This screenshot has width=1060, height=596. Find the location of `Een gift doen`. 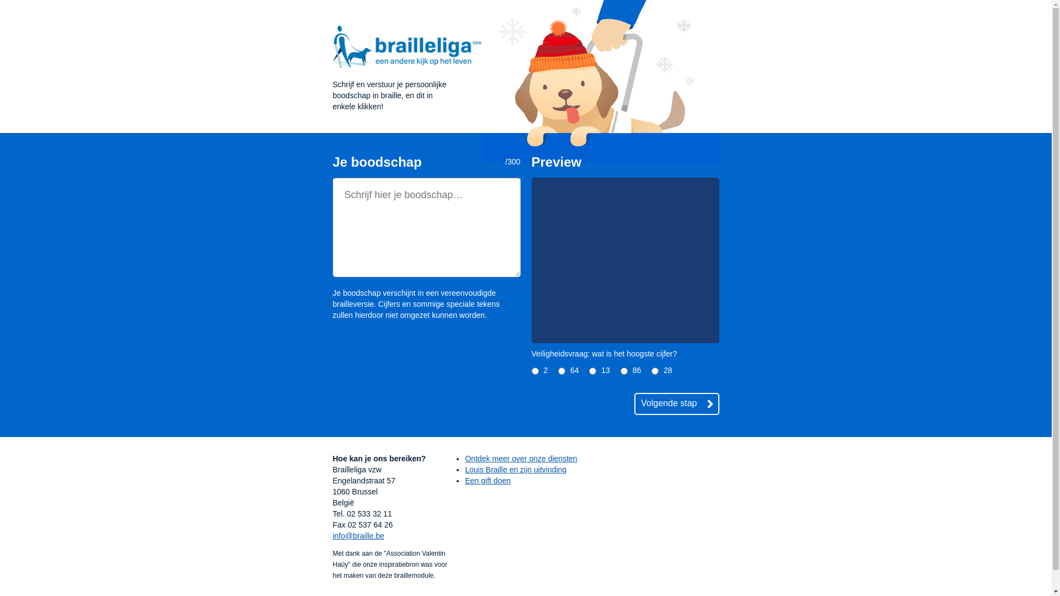

Een gift doen is located at coordinates (488, 481).